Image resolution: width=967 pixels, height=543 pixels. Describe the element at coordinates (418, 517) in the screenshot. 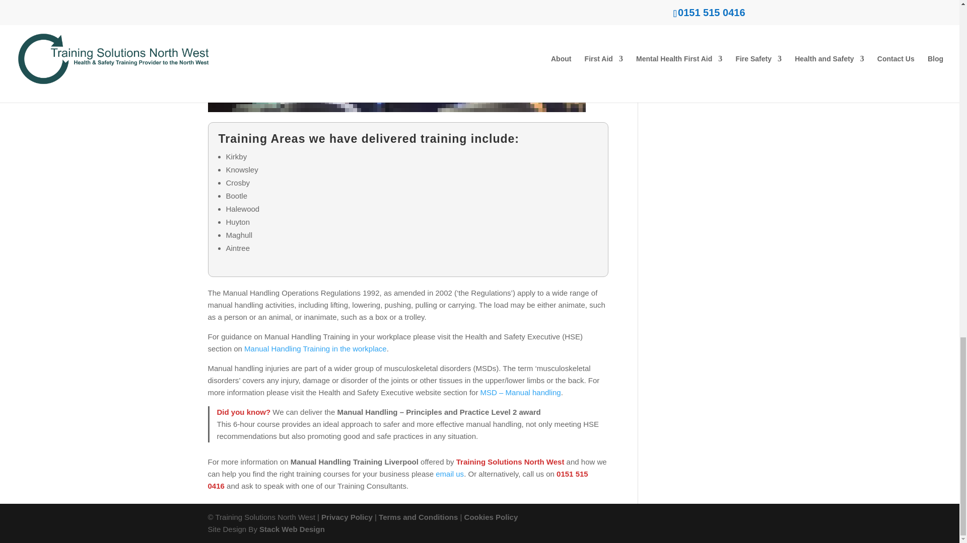

I see `Terms and Conditions` at that location.